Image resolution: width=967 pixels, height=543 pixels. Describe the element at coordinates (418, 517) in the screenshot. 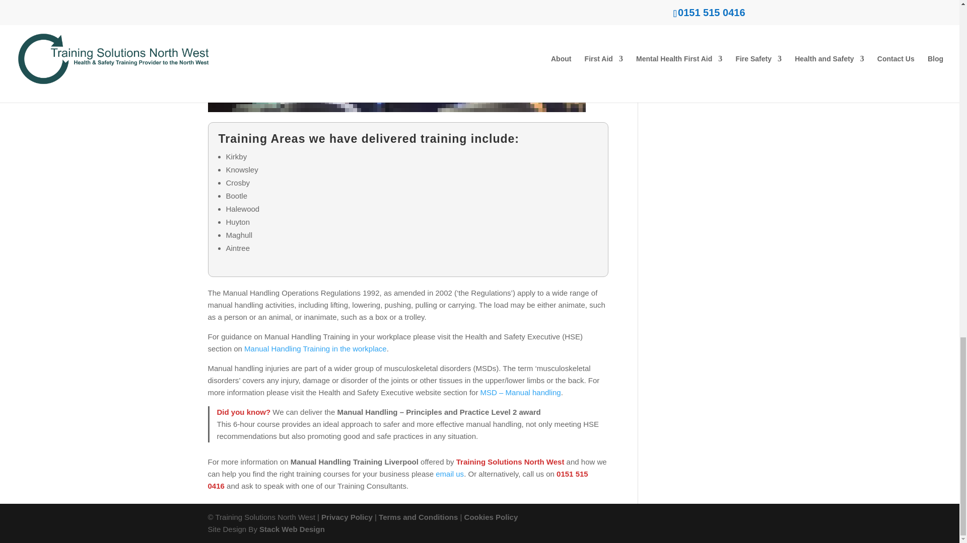

I see `Terms and Conditions` at that location.